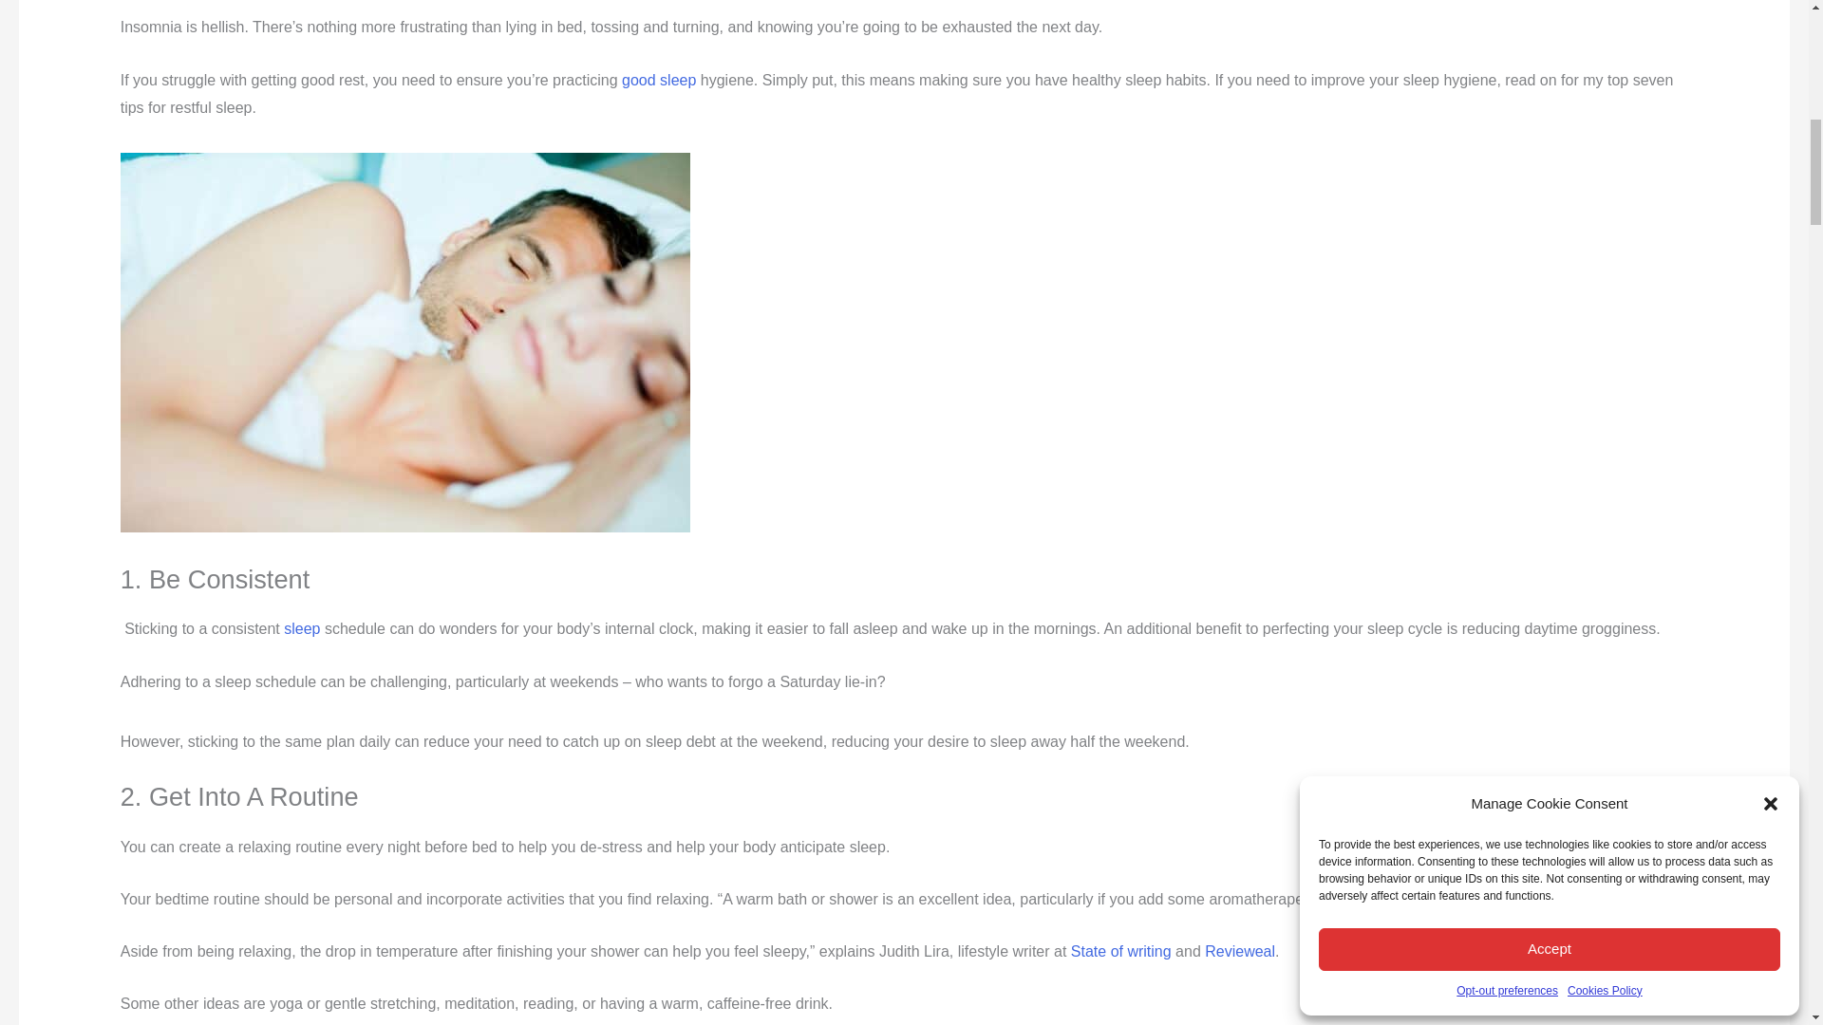 The image size is (1823, 1025). I want to click on sleep, so click(302, 628).